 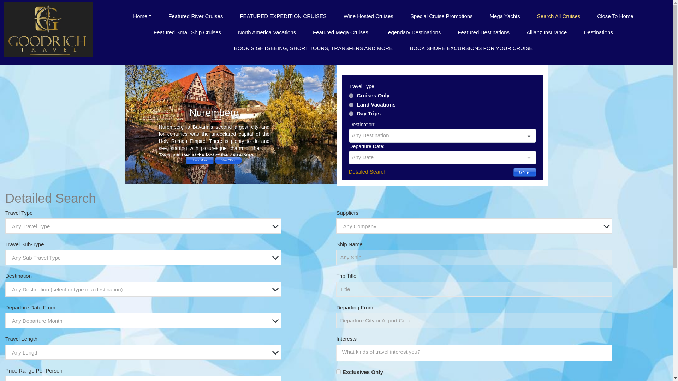 I want to click on Allianz Insurance, so click(x=546, y=32).